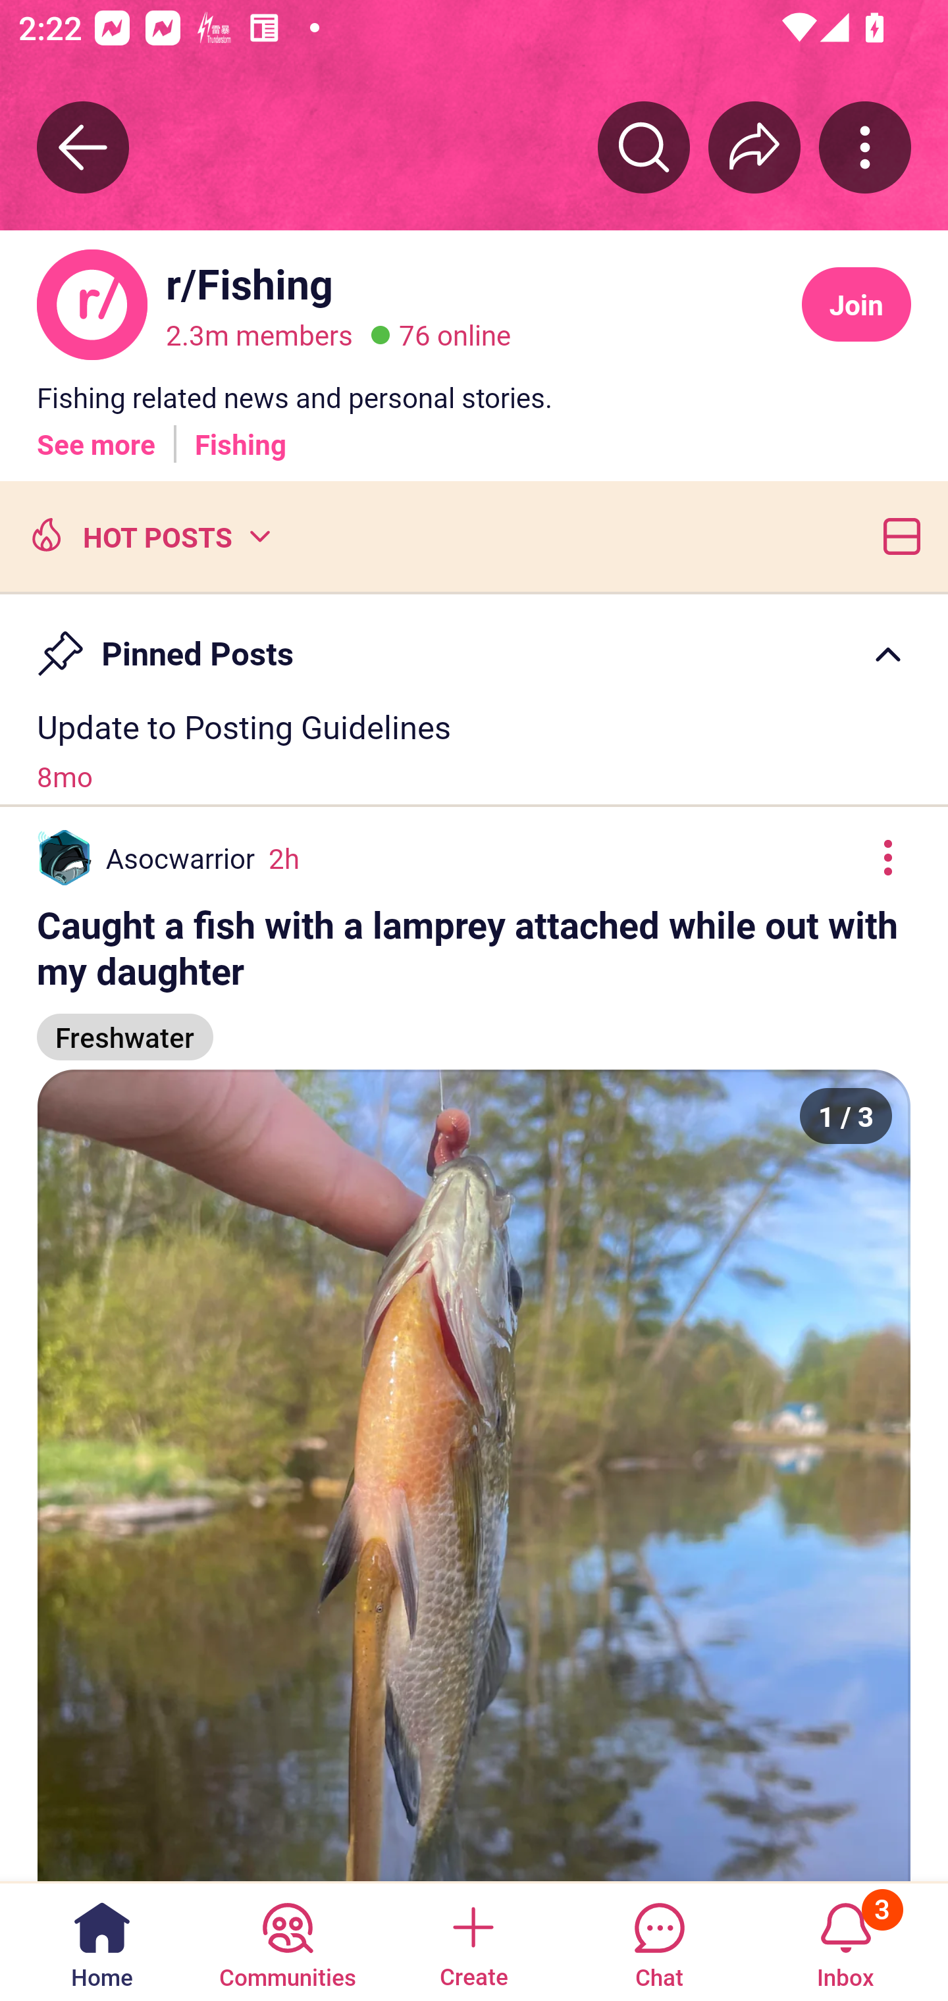 The image size is (948, 2001). Describe the element at coordinates (865, 147) in the screenshot. I see `More community actions` at that location.